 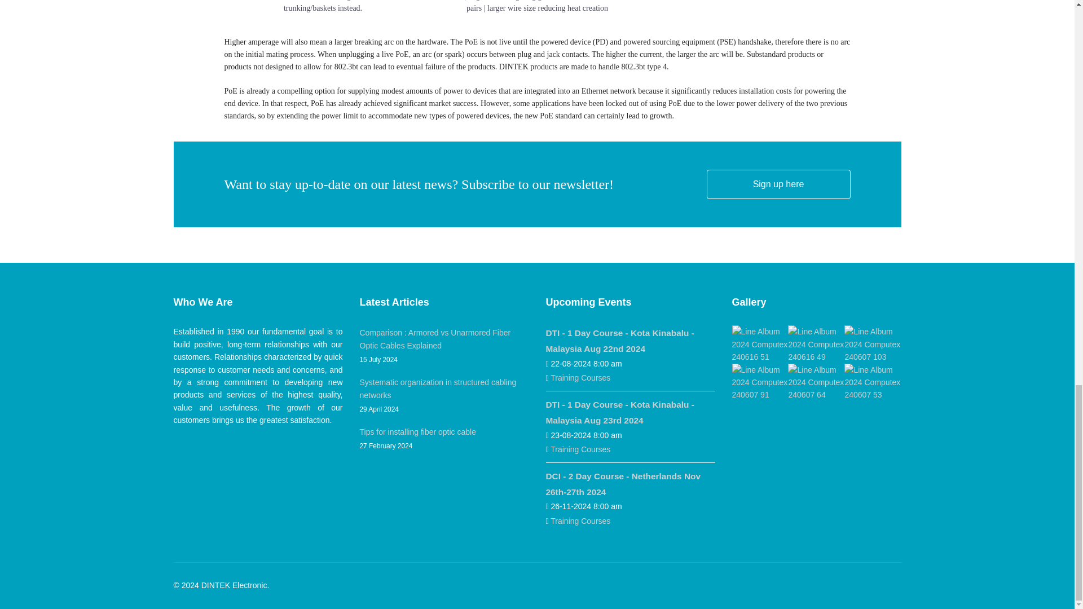 What do you see at coordinates (816, 382) in the screenshot?
I see `Line Album 2024 Computex 240607 64` at bounding box center [816, 382].